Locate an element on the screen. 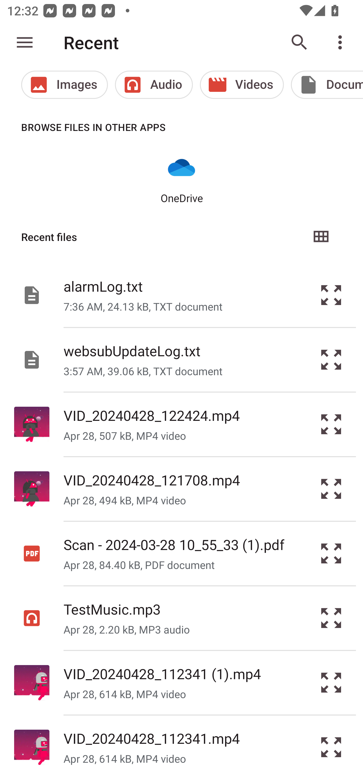  Grid view is located at coordinates (321, 237).